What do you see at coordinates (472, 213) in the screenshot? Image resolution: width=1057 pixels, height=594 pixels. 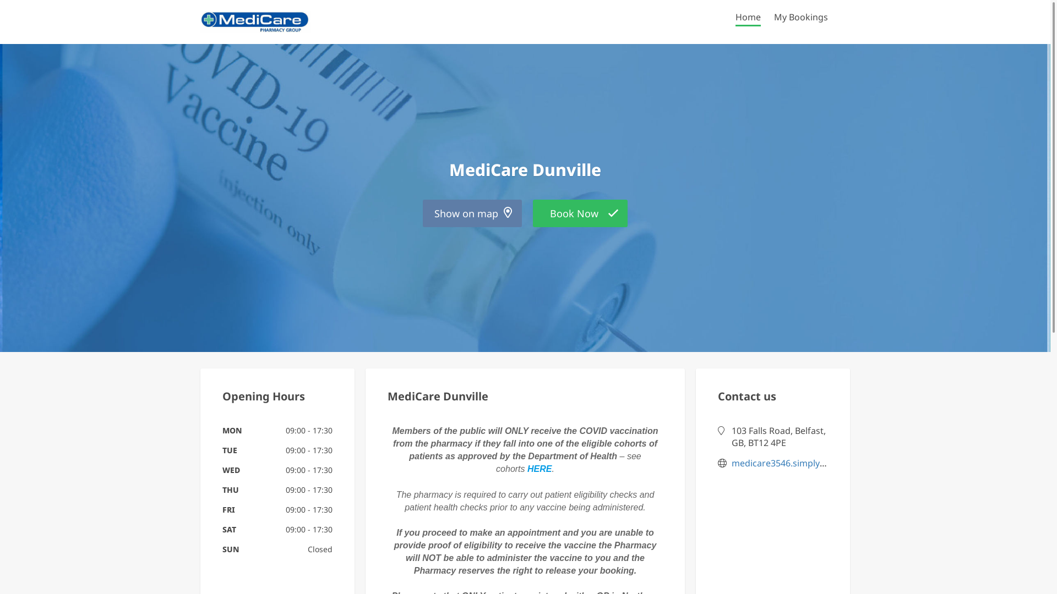 I see `Show on map` at bounding box center [472, 213].